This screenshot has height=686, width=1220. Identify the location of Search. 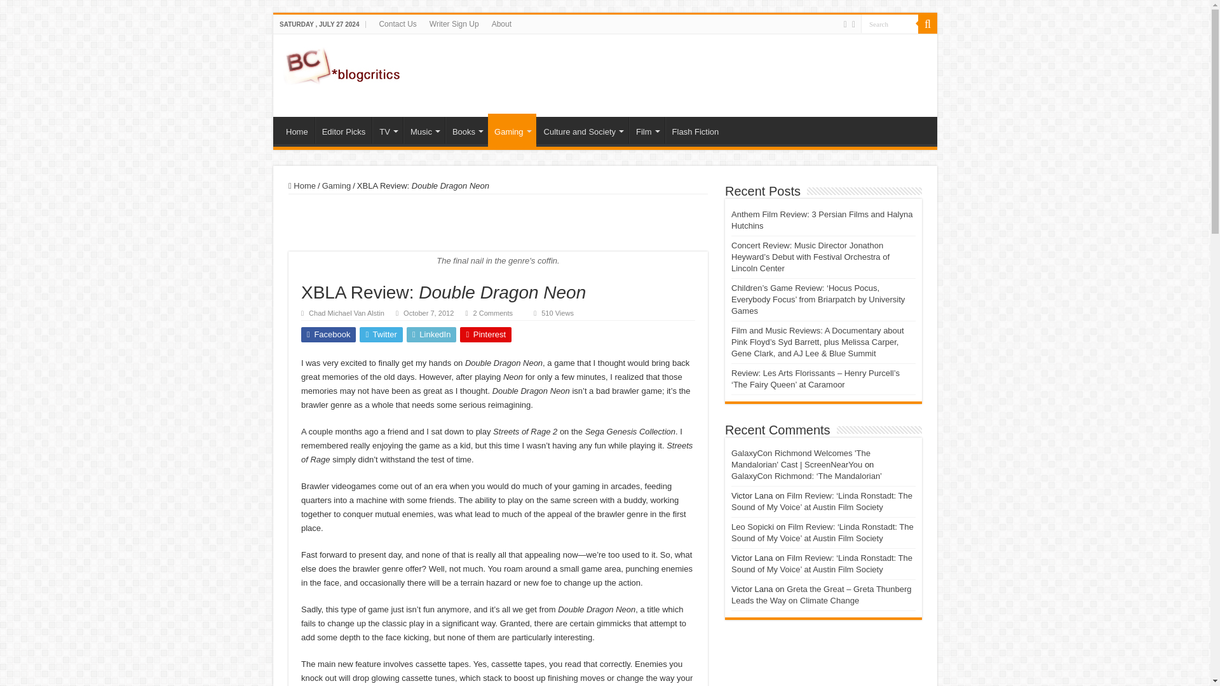
(890, 23).